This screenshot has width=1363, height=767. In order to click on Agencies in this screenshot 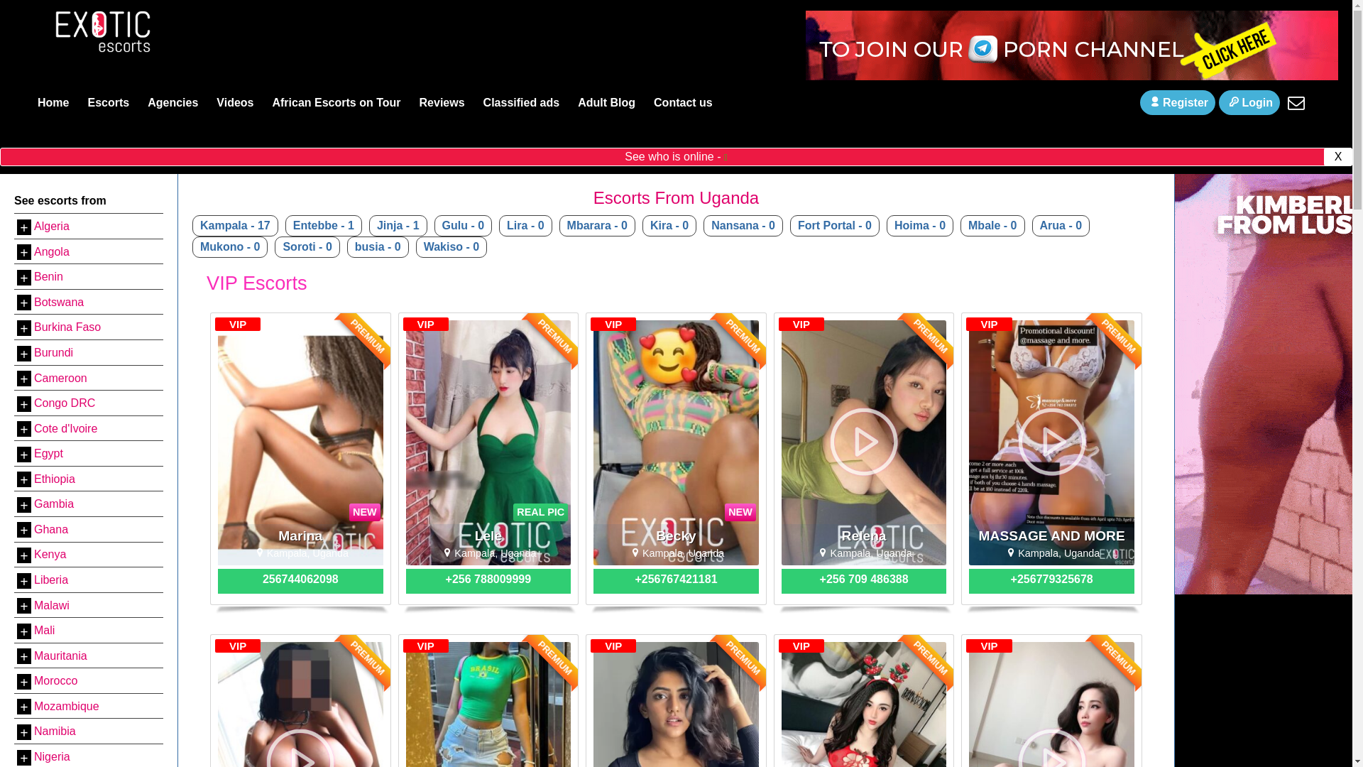, I will do `click(173, 102)`.